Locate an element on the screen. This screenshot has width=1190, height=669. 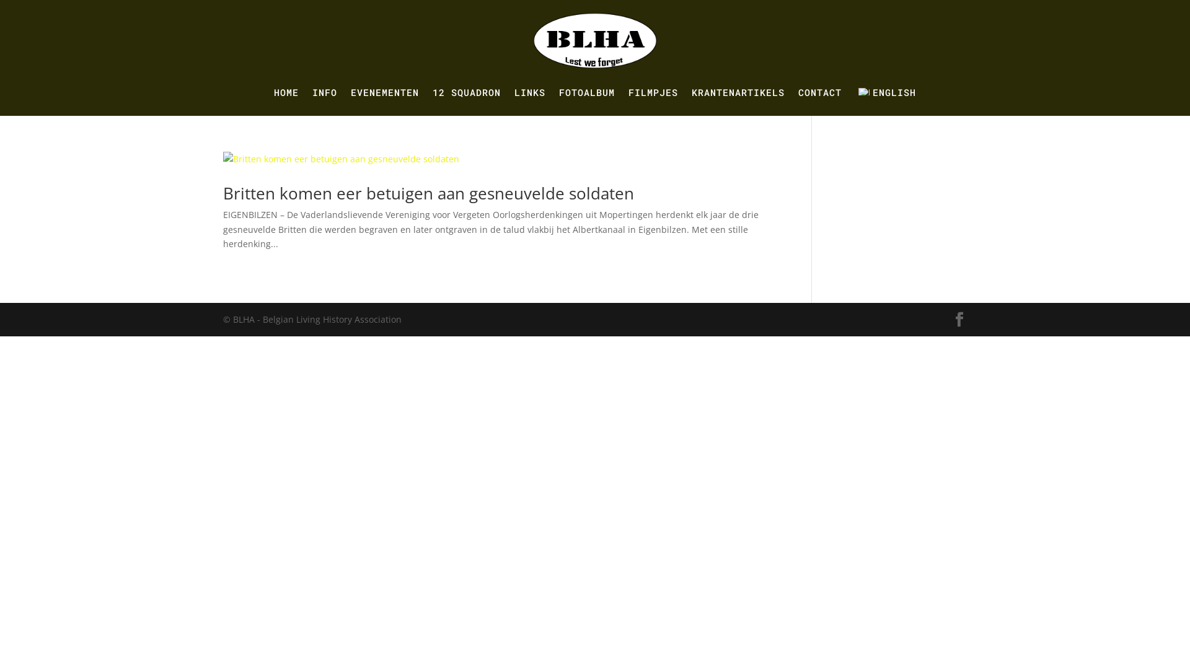
ENGLISH is located at coordinates (886, 92).